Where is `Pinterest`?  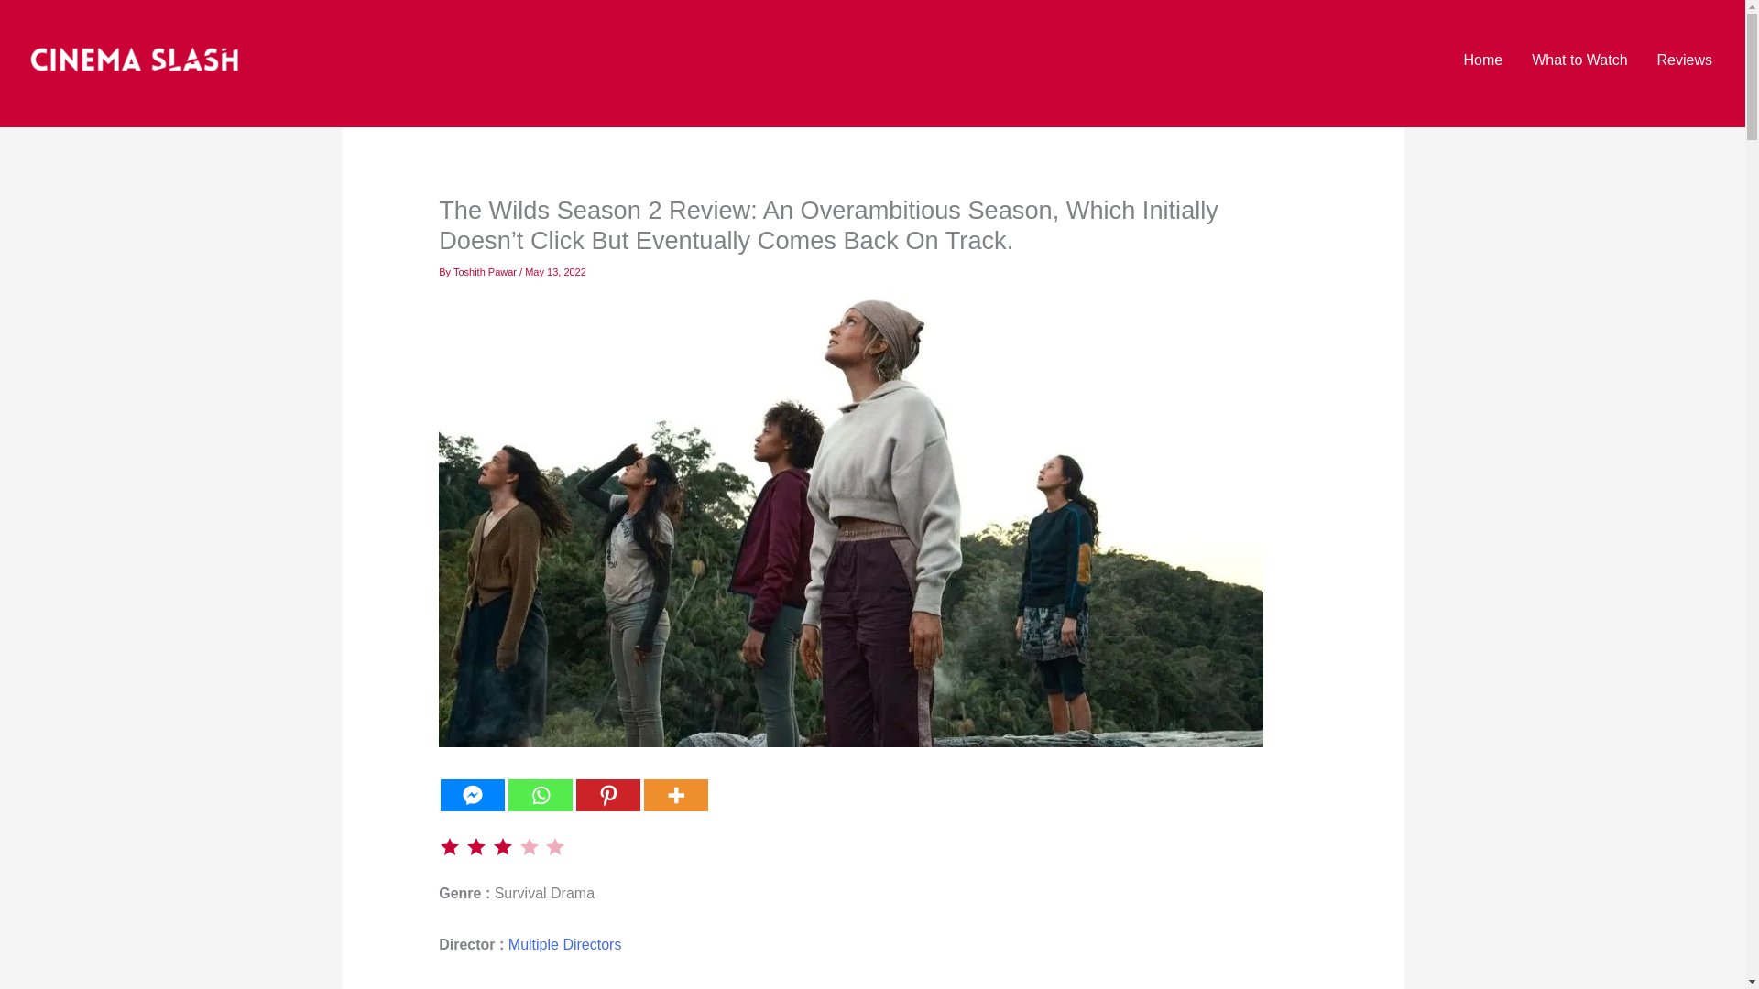
Pinterest is located at coordinates (608, 795).